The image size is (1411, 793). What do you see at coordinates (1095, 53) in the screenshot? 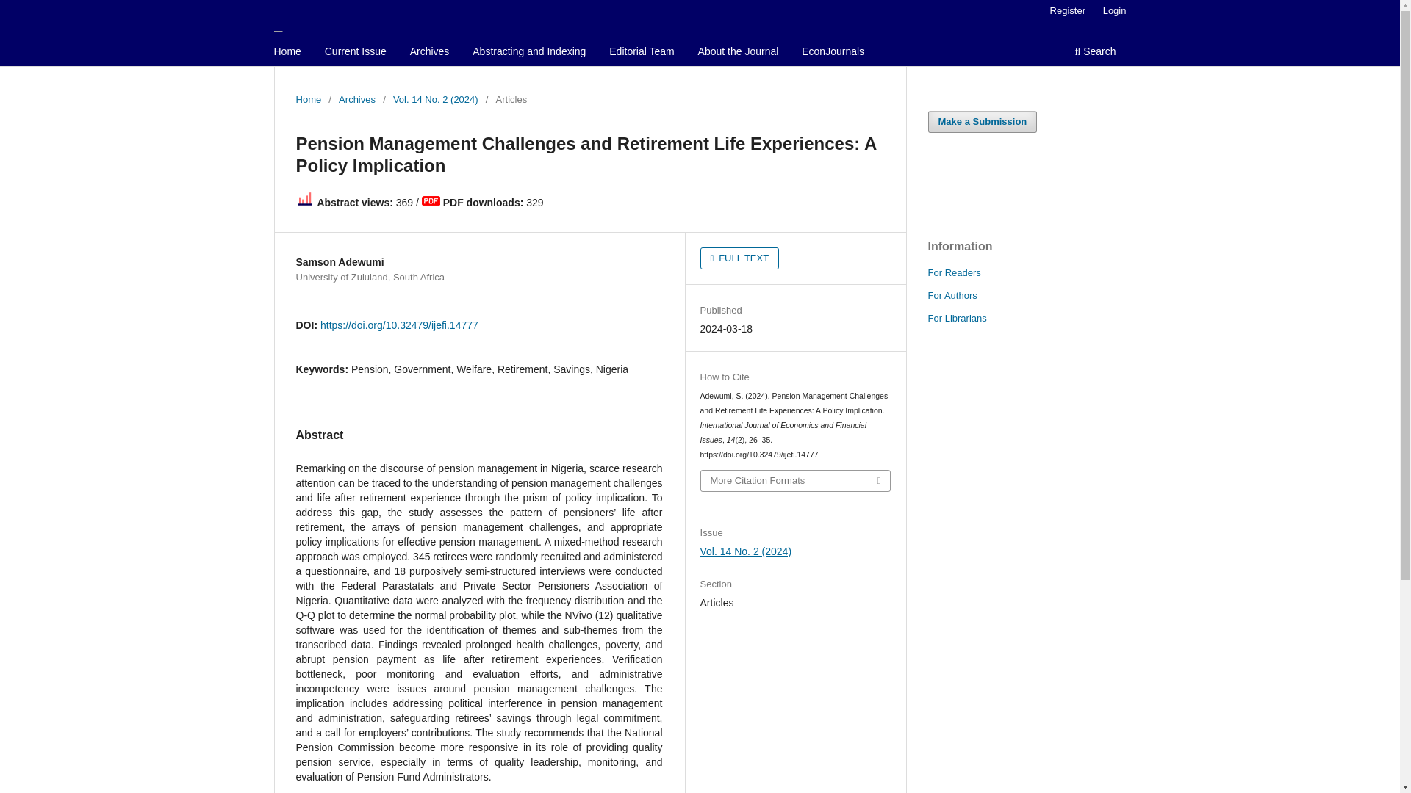
I see `Search` at bounding box center [1095, 53].